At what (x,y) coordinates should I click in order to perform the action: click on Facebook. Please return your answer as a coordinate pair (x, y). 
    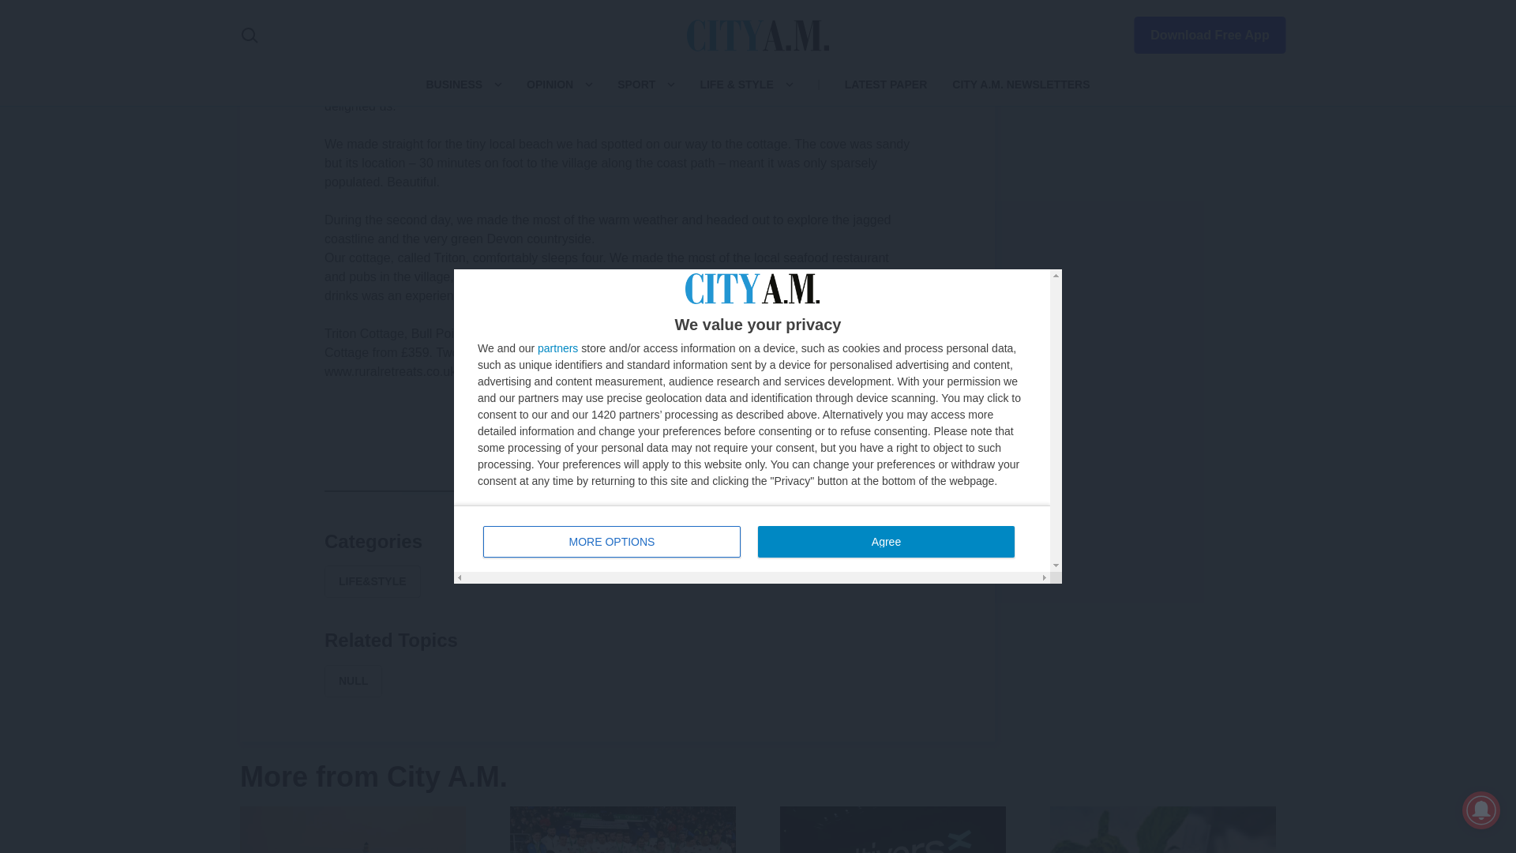
    Looking at the image, I should click on (542, 490).